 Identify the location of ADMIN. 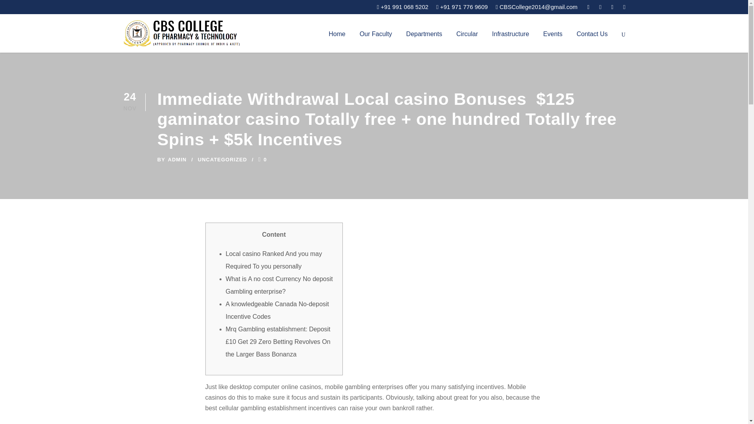
(178, 159).